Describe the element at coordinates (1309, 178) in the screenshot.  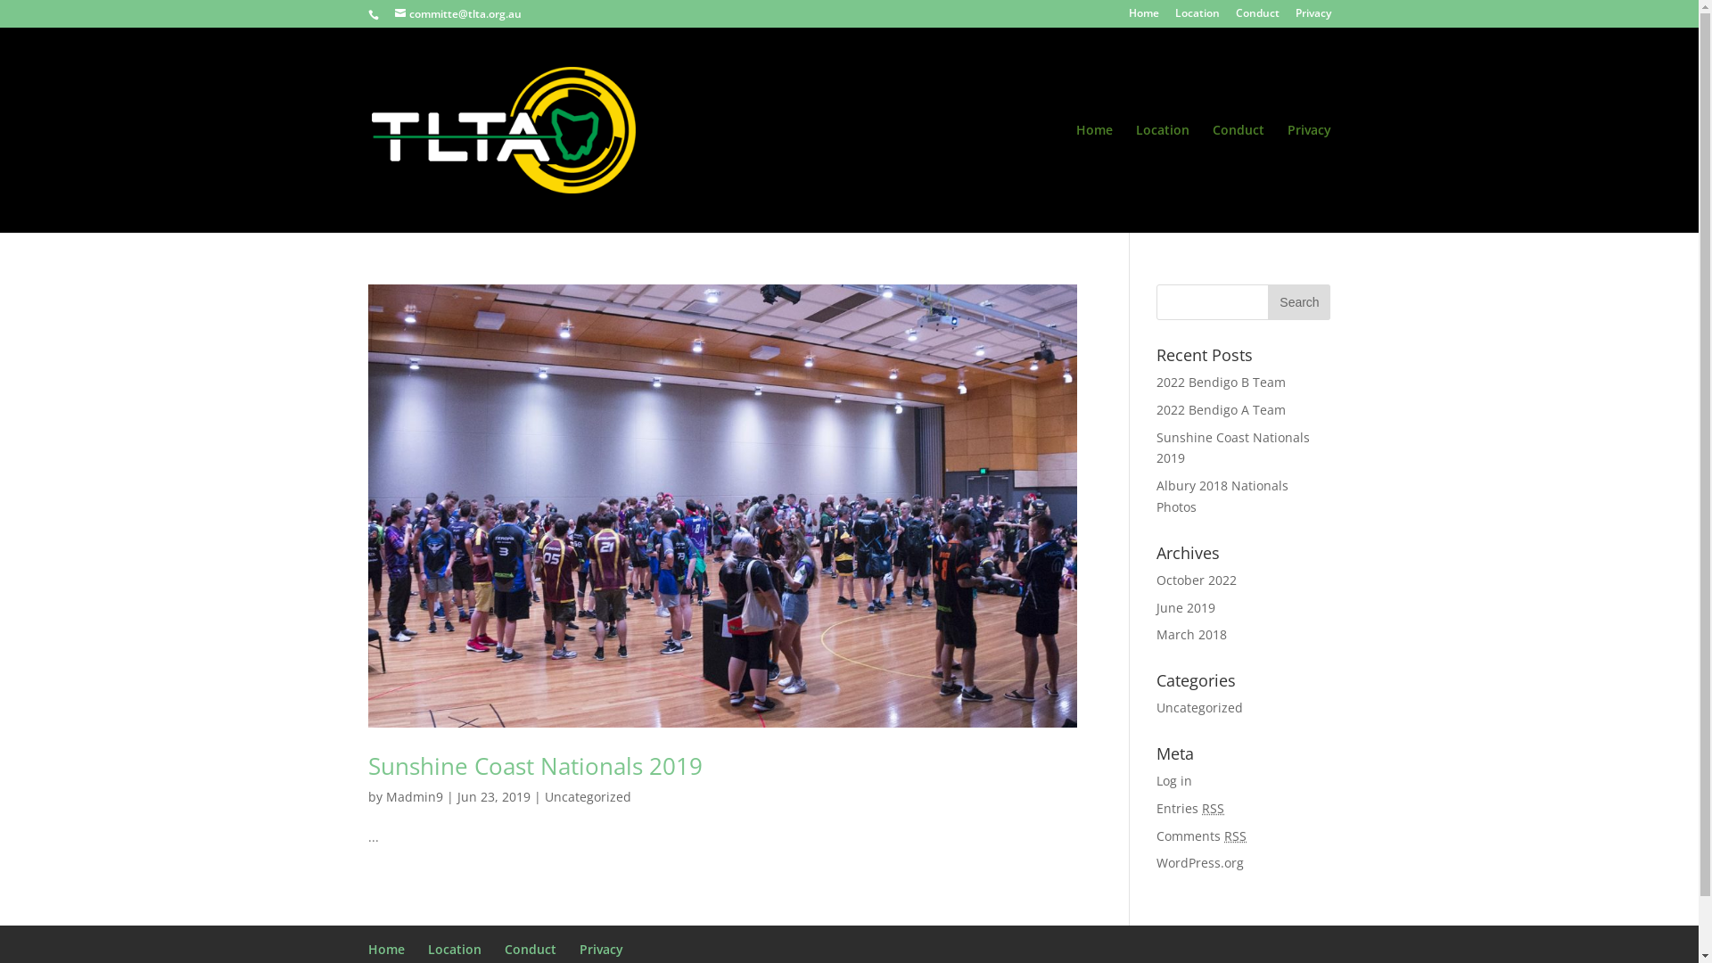
I see `Privacy` at that location.